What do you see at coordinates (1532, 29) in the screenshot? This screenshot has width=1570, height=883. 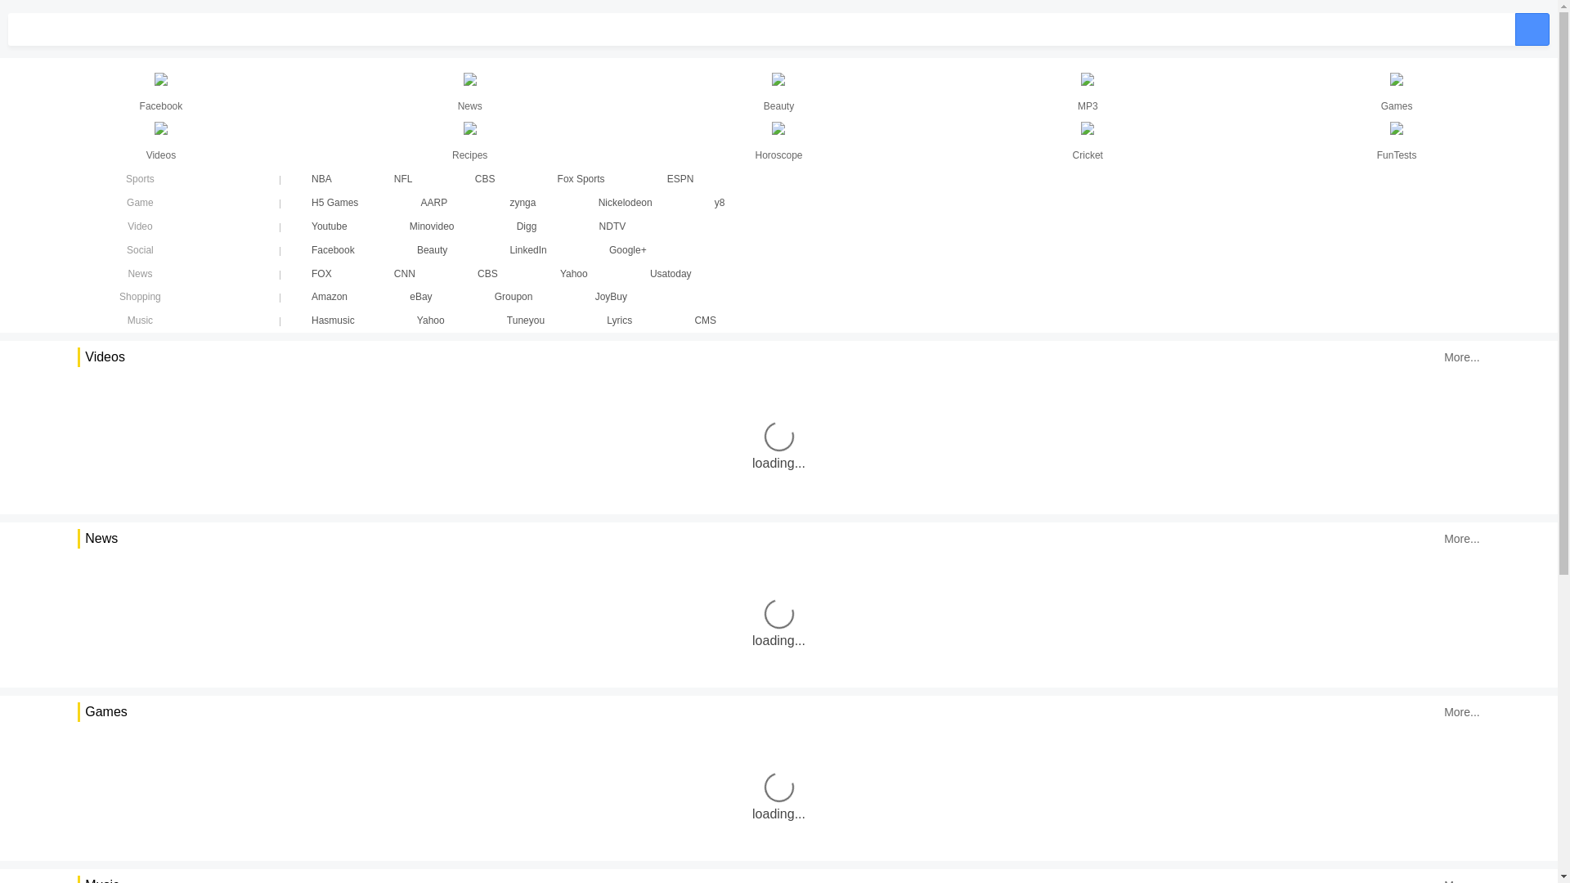 I see `Search` at bounding box center [1532, 29].